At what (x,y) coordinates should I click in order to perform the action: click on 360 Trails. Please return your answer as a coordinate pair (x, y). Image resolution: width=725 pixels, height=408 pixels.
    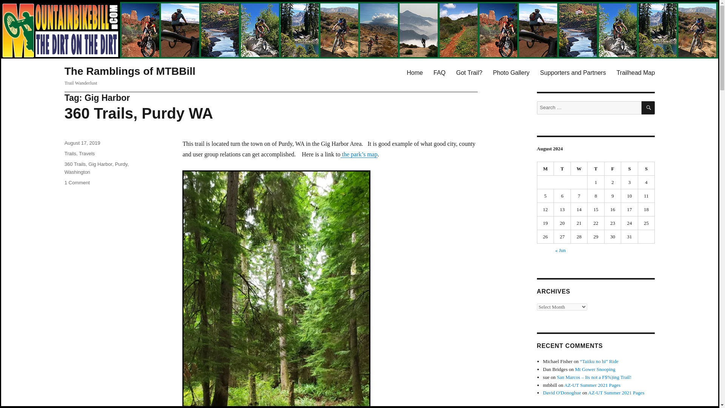
    Looking at the image, I should click on (75, 164).